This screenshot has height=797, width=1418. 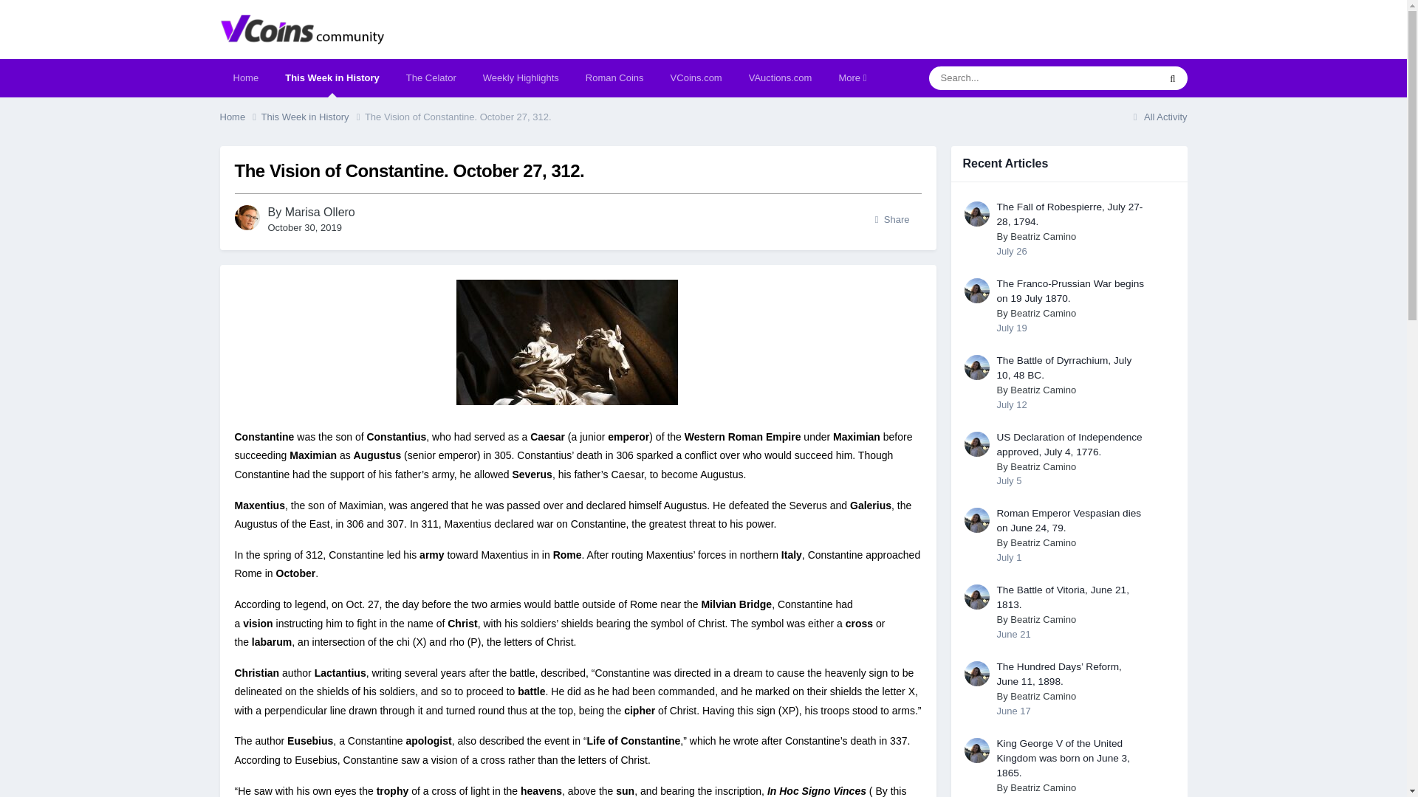 What do you see at coordinates (245, 77) in the screenshot?
I see `Home` at bounding box center [245, 77].